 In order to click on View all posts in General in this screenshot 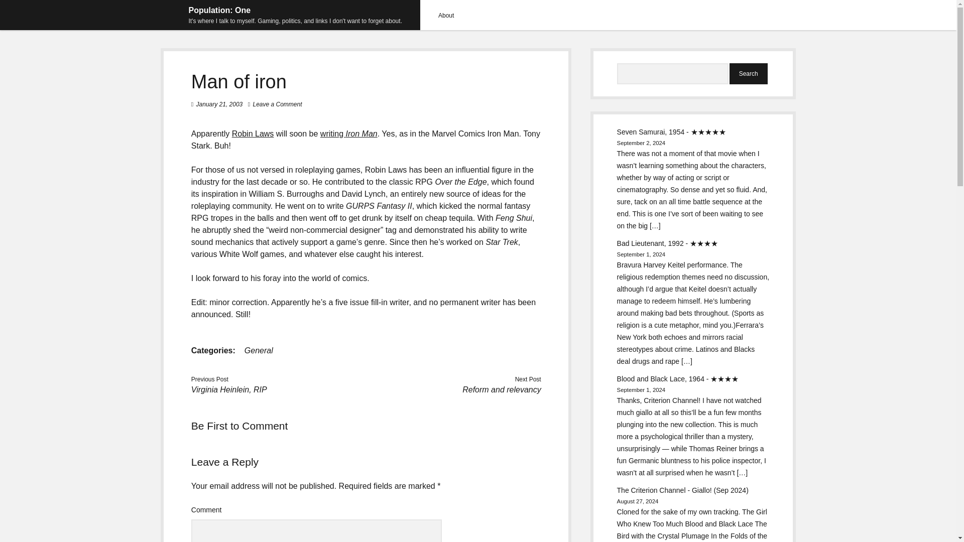, I will do `click(259, 350)`.